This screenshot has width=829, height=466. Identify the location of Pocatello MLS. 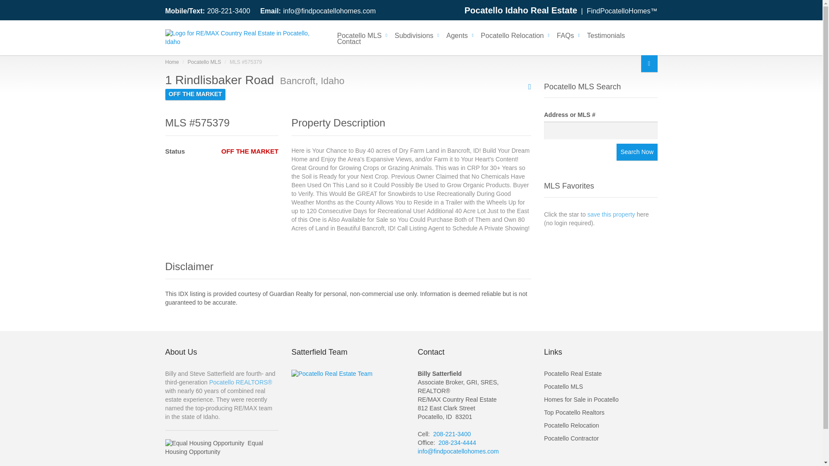
(359, 35).